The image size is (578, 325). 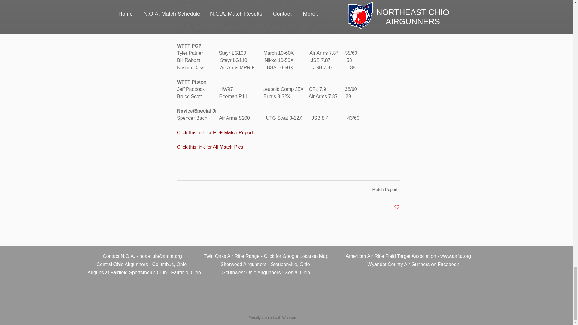 I want to click on Click this link for PDF Match Report, so click(x=215, y=132).